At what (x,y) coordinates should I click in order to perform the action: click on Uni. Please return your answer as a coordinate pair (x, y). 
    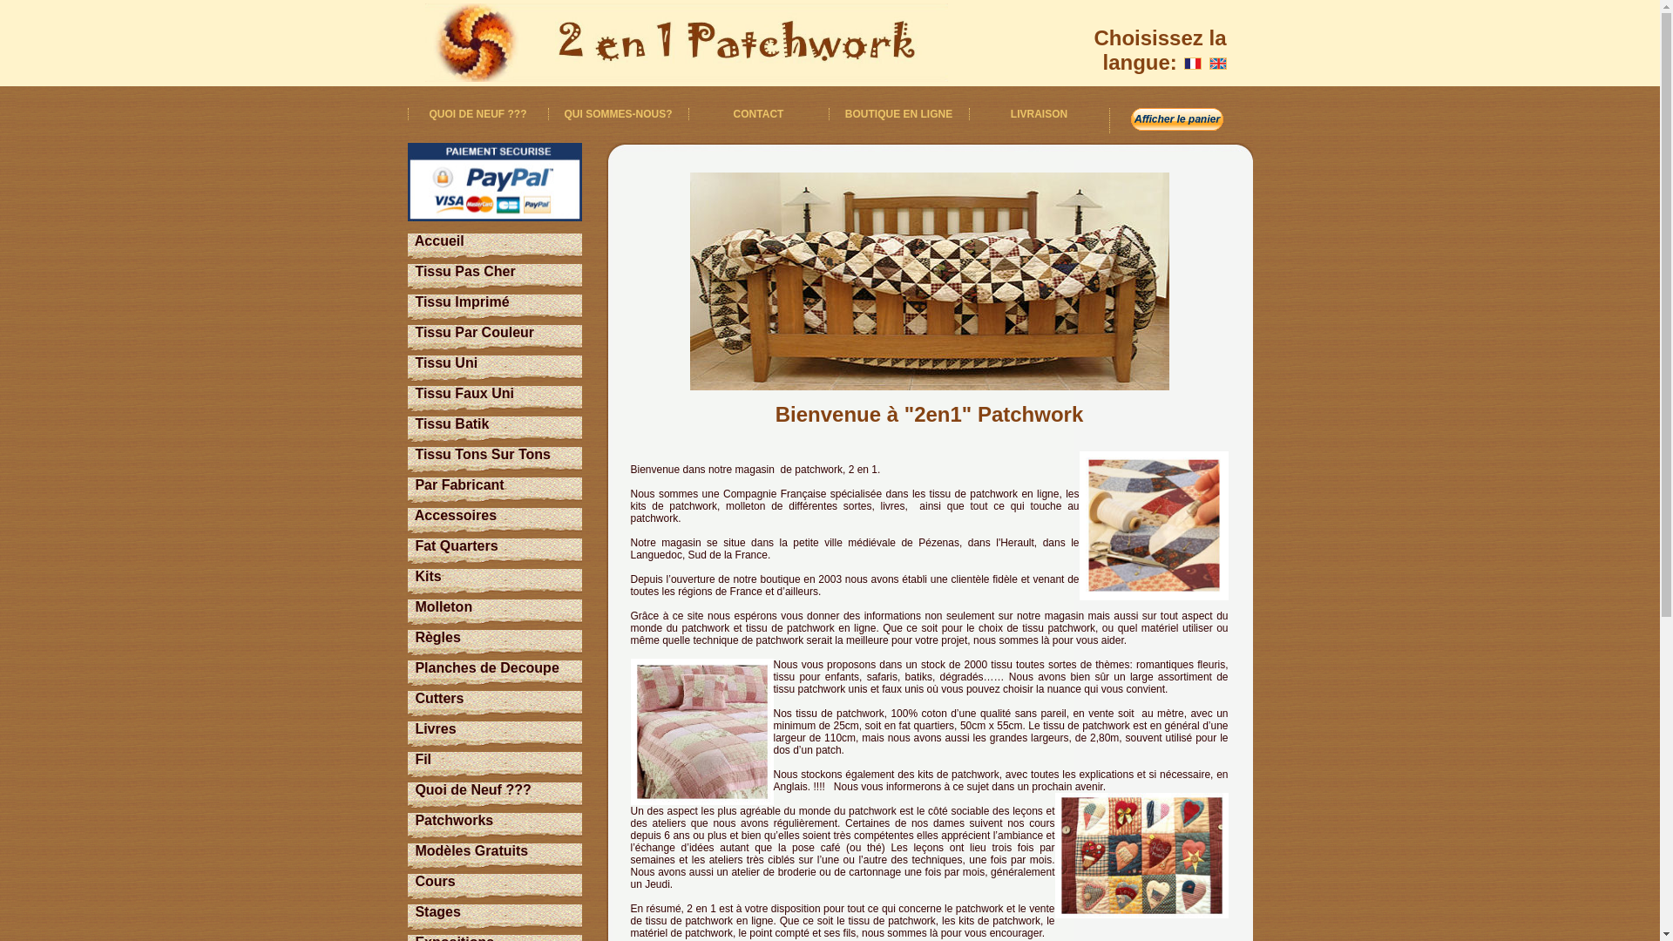
    Looking at the image, I should click on (466, 362).